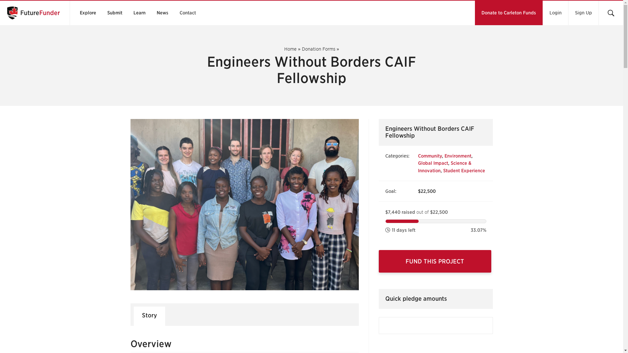 The image size is (628, 353). Describe the element at coordinates (88, 13) in the screenshot. I see `Explore` at that location.